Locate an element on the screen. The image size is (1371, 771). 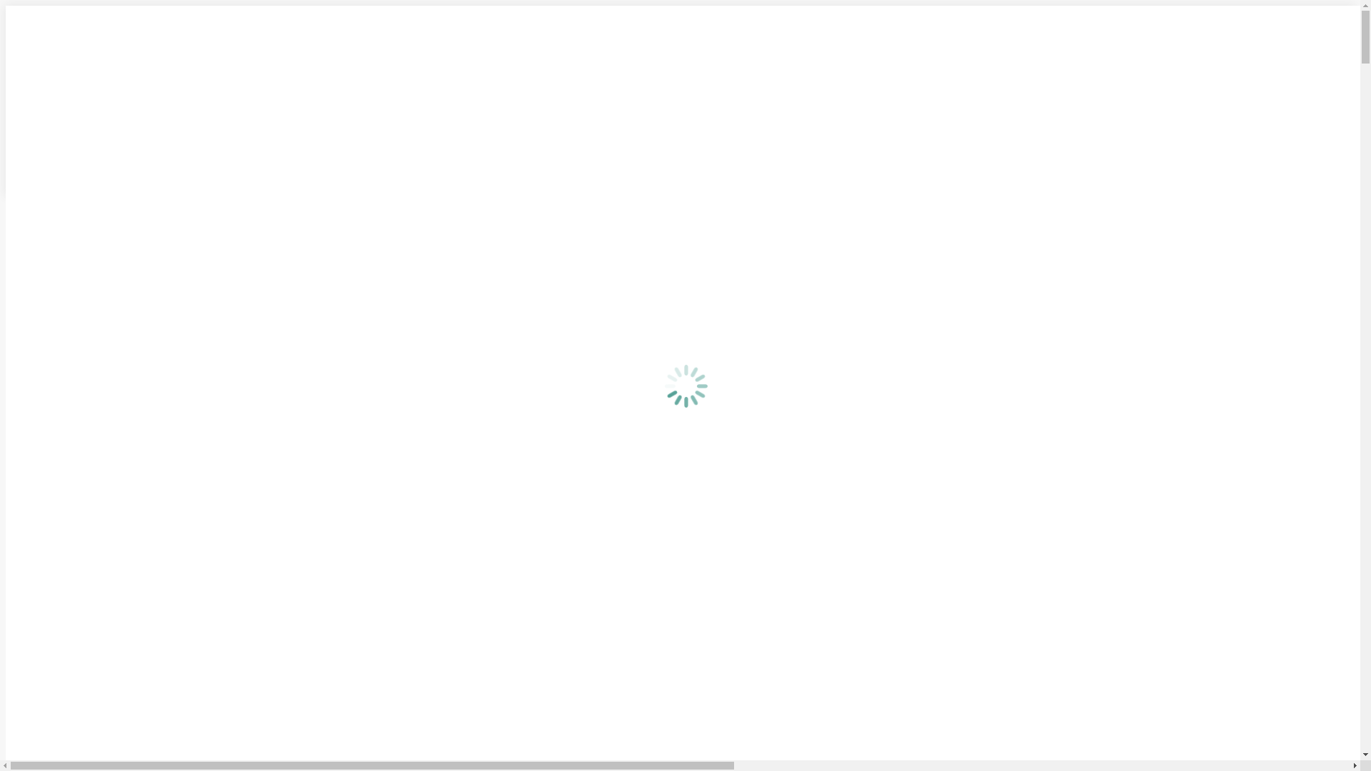
Projects is located at coordinates (1064, 66).